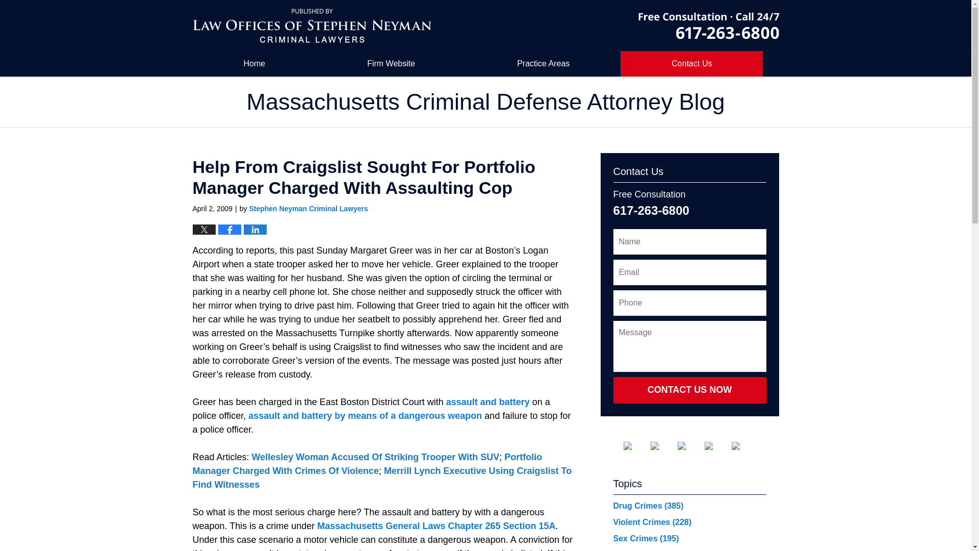 The width and height of the screenshot is (979, 551). Describe the element at coordinates (743, 446) in the screenshot. I see `Feed` at that location.